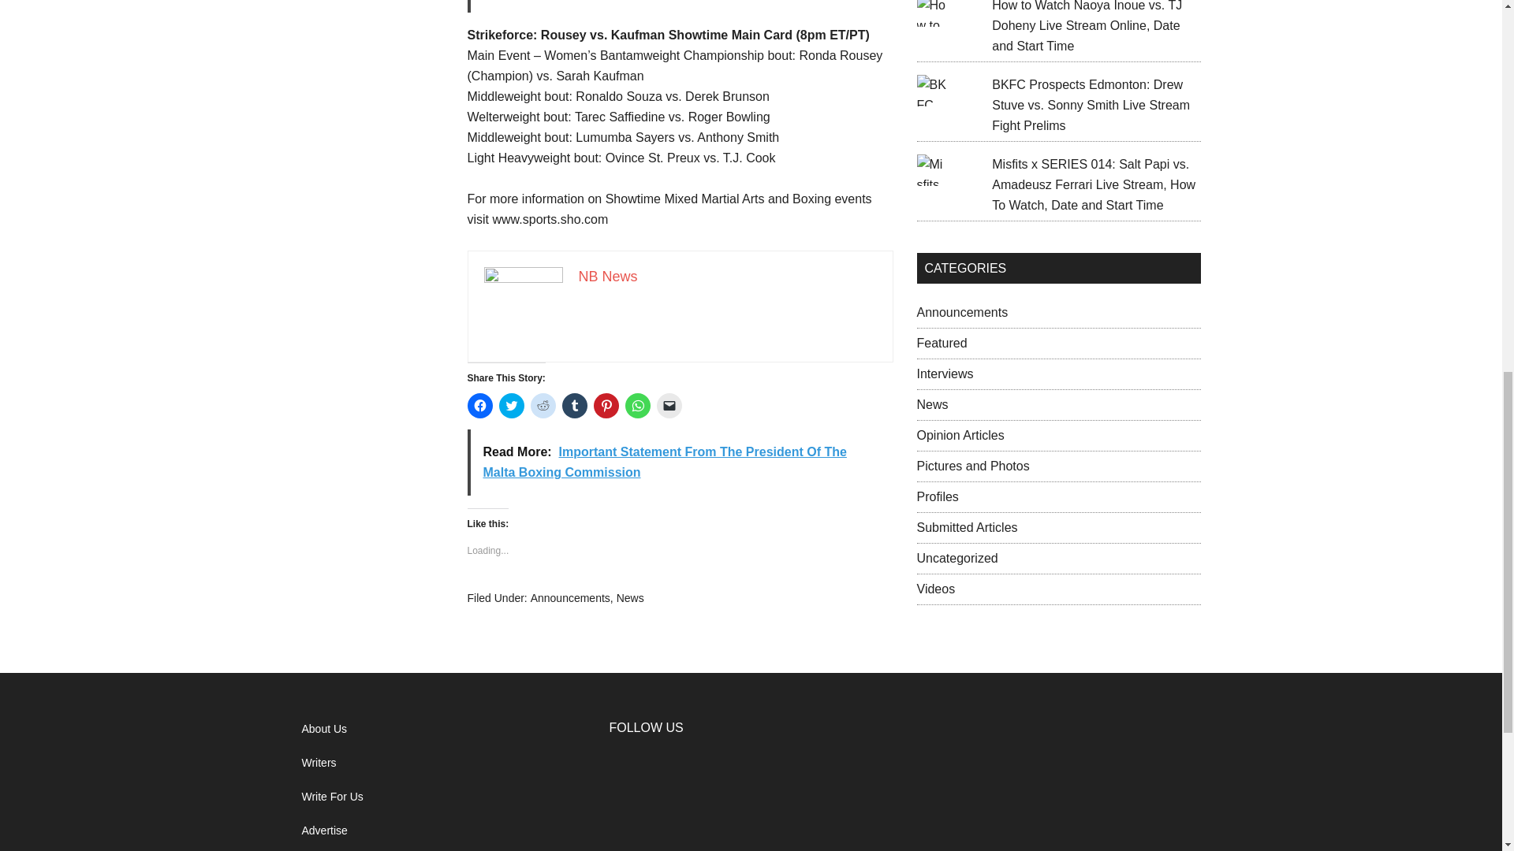  What do you see at coordinates (606, 405) in the screenshot?
I see `Click to share on Pinterest` at bounding box center [606, 405].